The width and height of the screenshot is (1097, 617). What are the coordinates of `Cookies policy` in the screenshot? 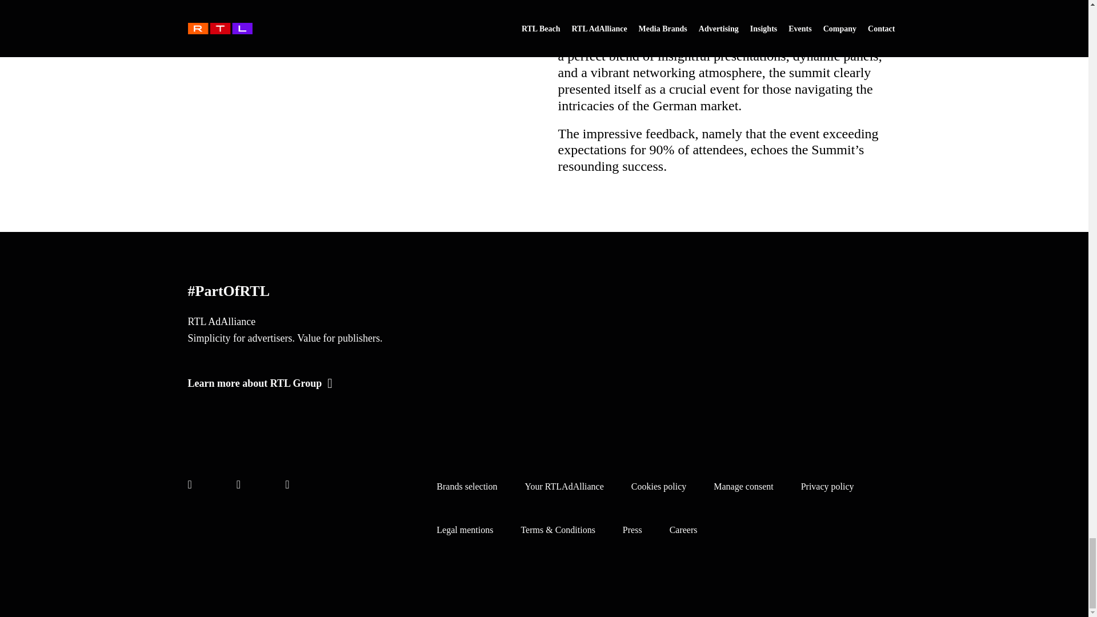 It's located at (659, 486).